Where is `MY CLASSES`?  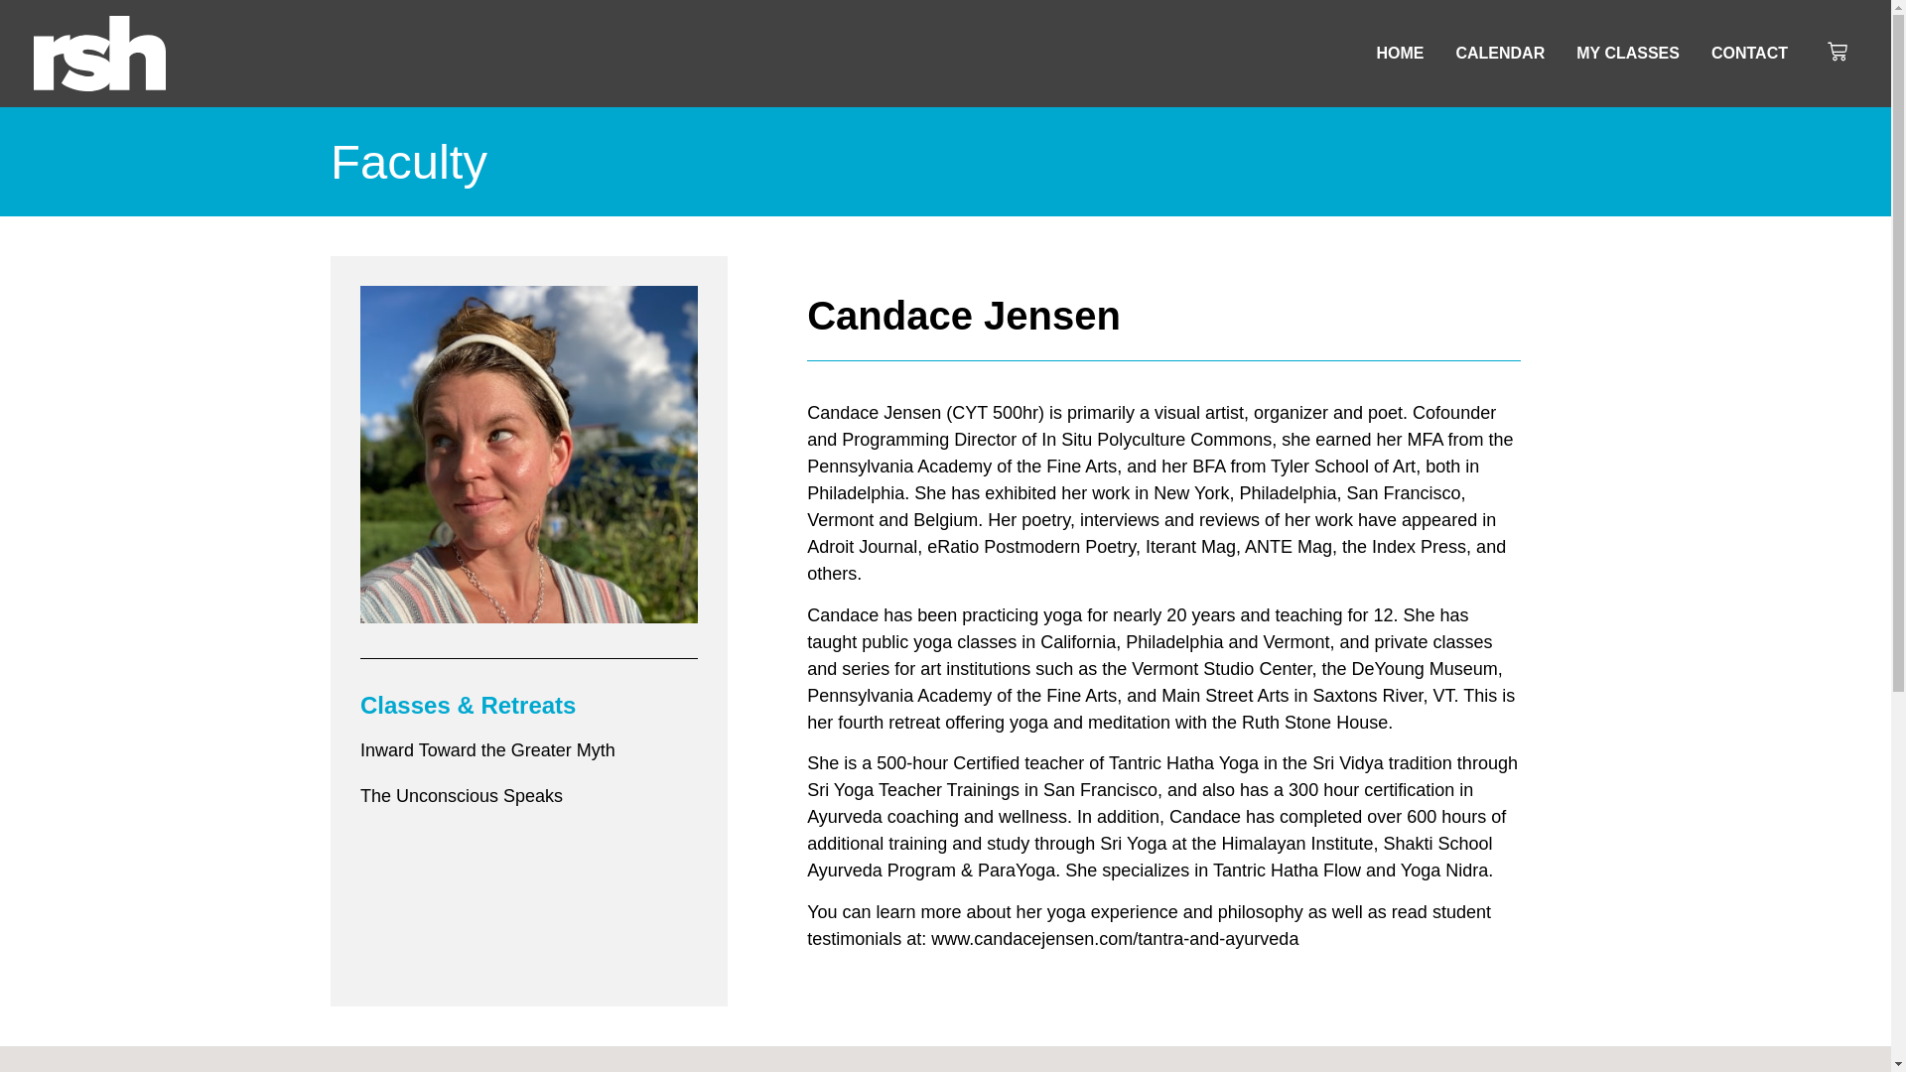
MY CLASSES is located at coordinates (1627, 54).